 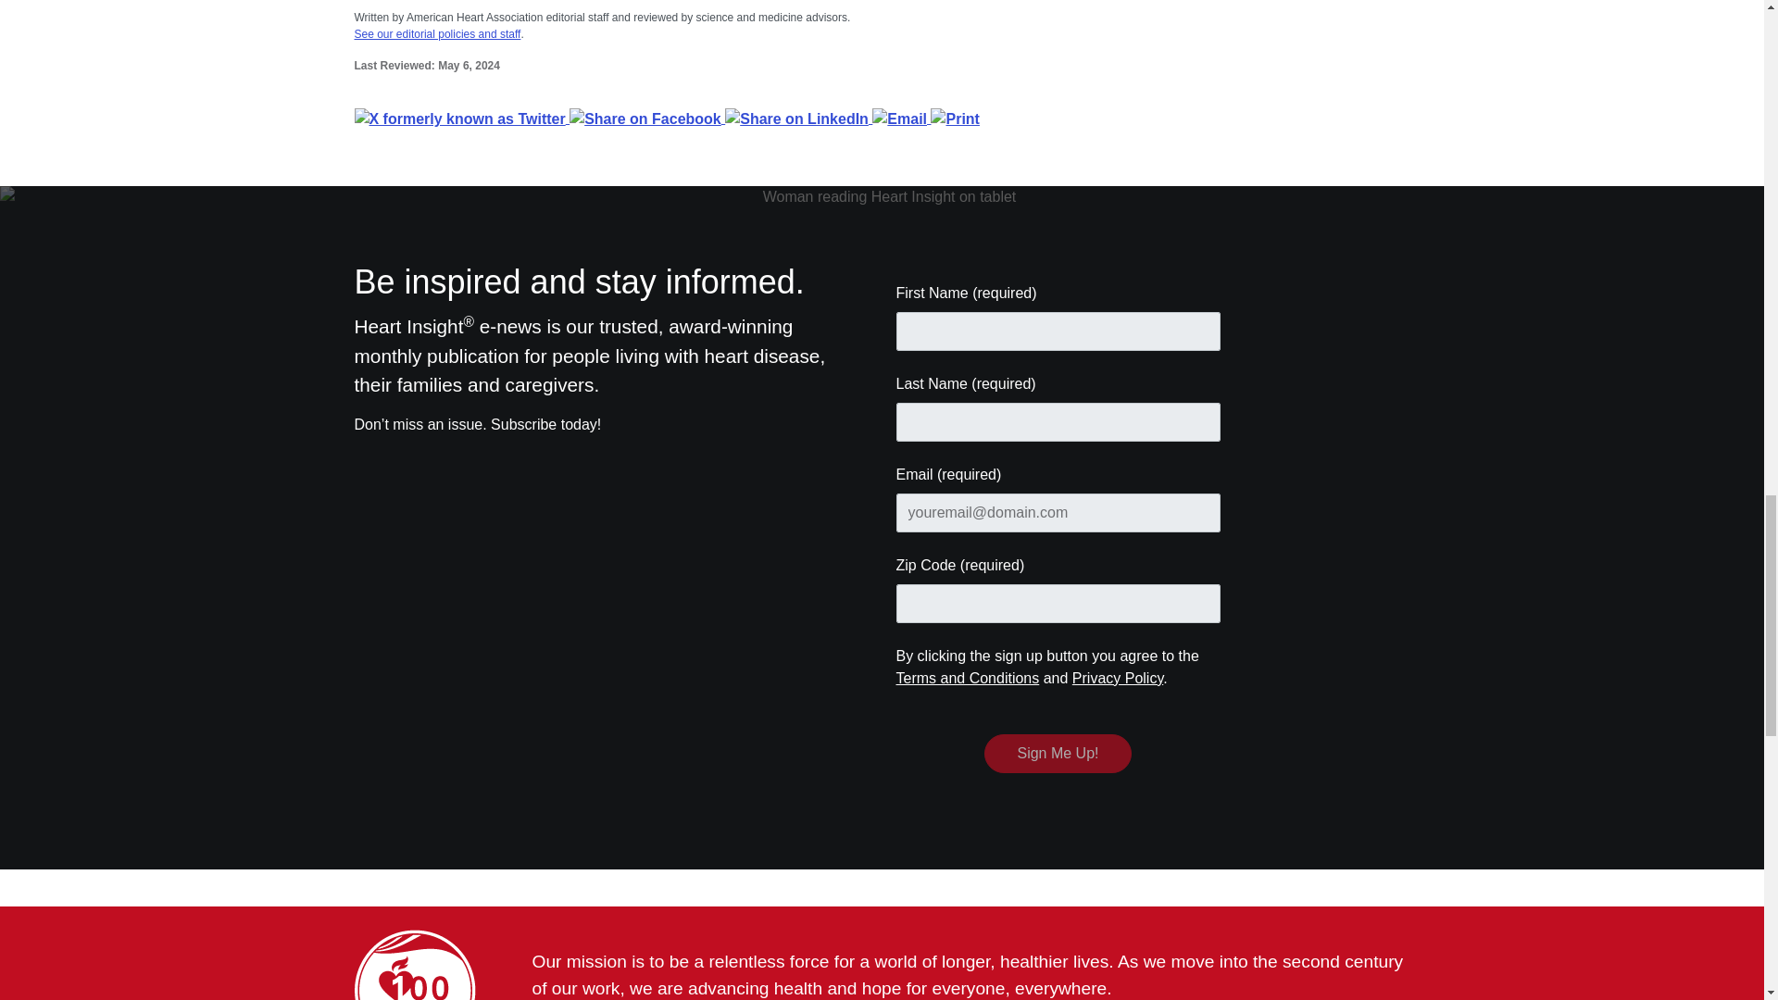 I want to click on Facebook, so click(x=646, y=118).